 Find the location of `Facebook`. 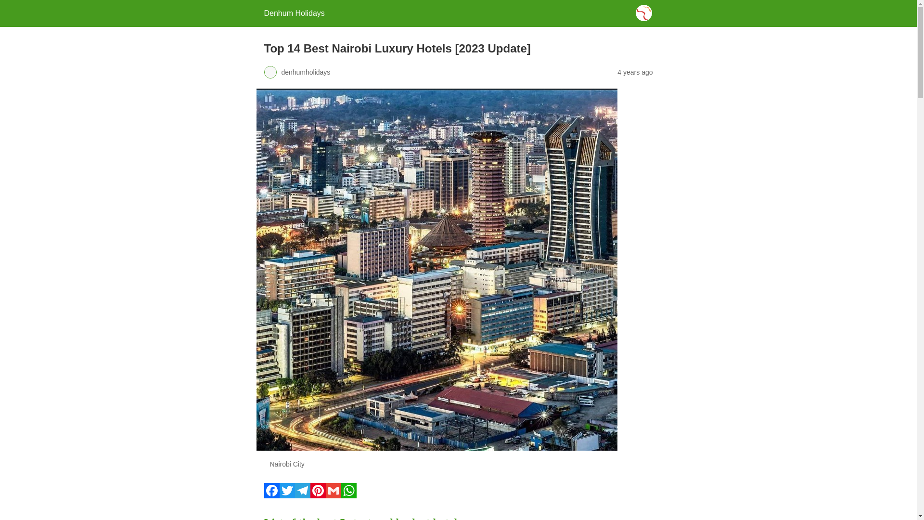

Facebook is located at coordinates (271, 495).